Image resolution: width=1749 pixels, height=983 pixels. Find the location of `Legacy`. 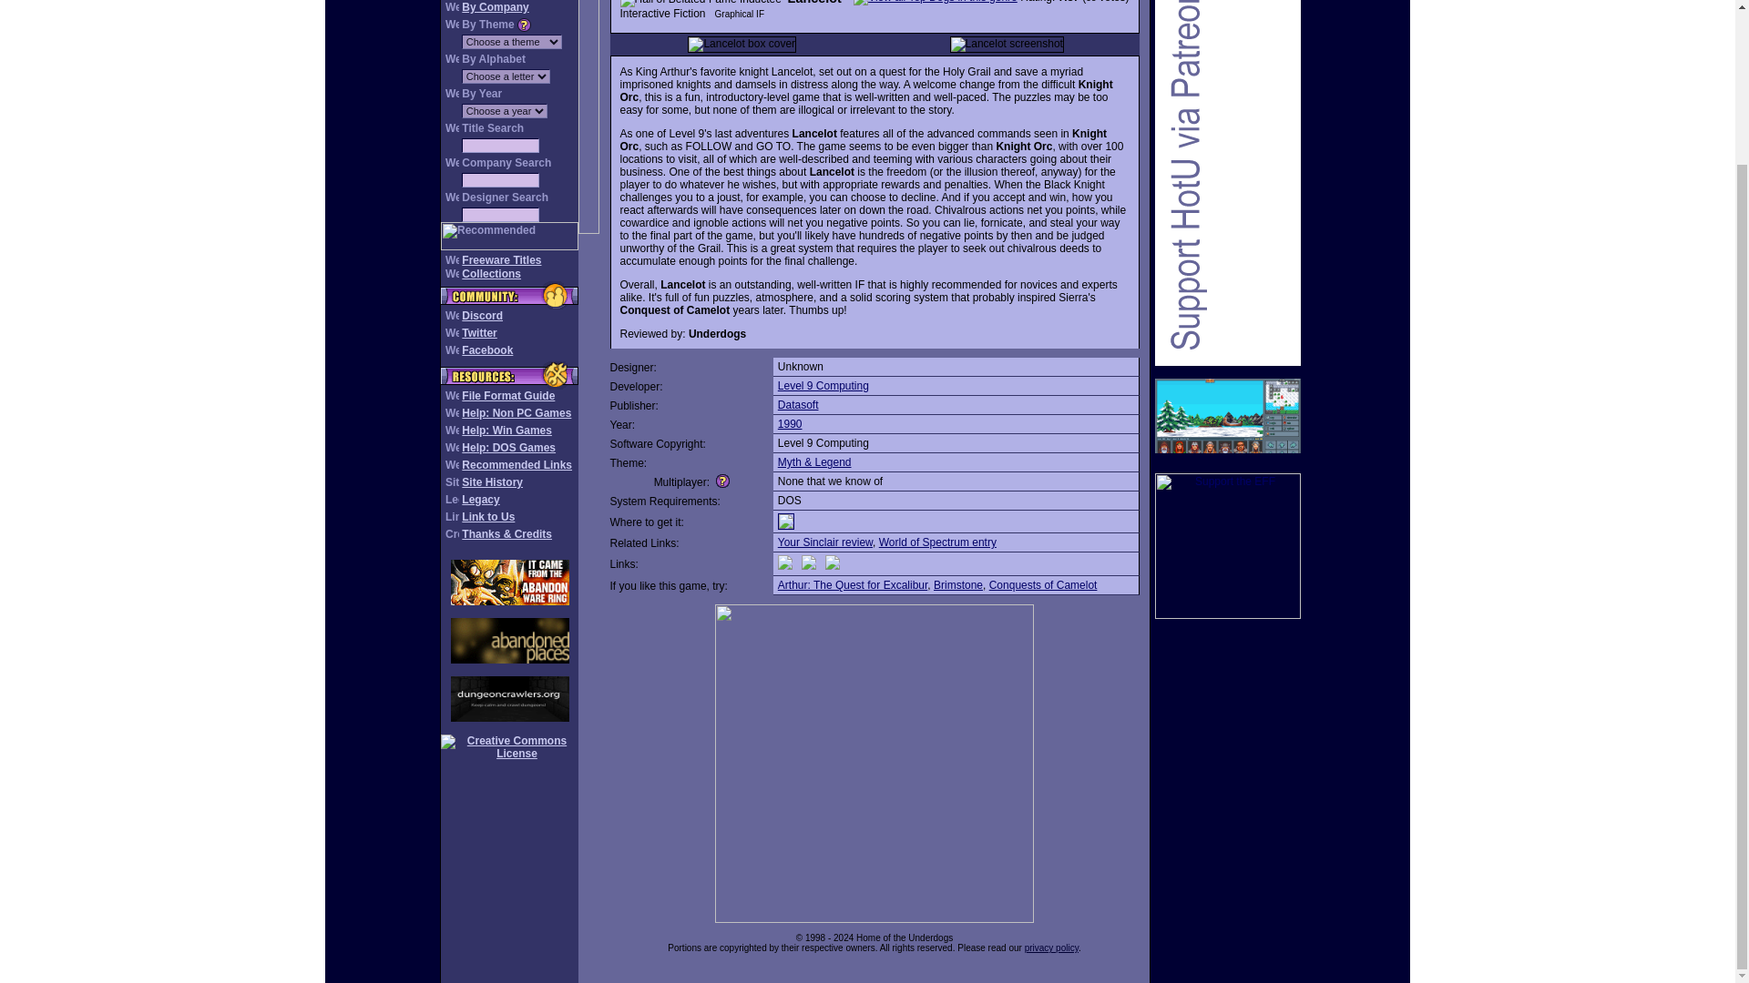

Legacy is located at coordinates (479, 500).